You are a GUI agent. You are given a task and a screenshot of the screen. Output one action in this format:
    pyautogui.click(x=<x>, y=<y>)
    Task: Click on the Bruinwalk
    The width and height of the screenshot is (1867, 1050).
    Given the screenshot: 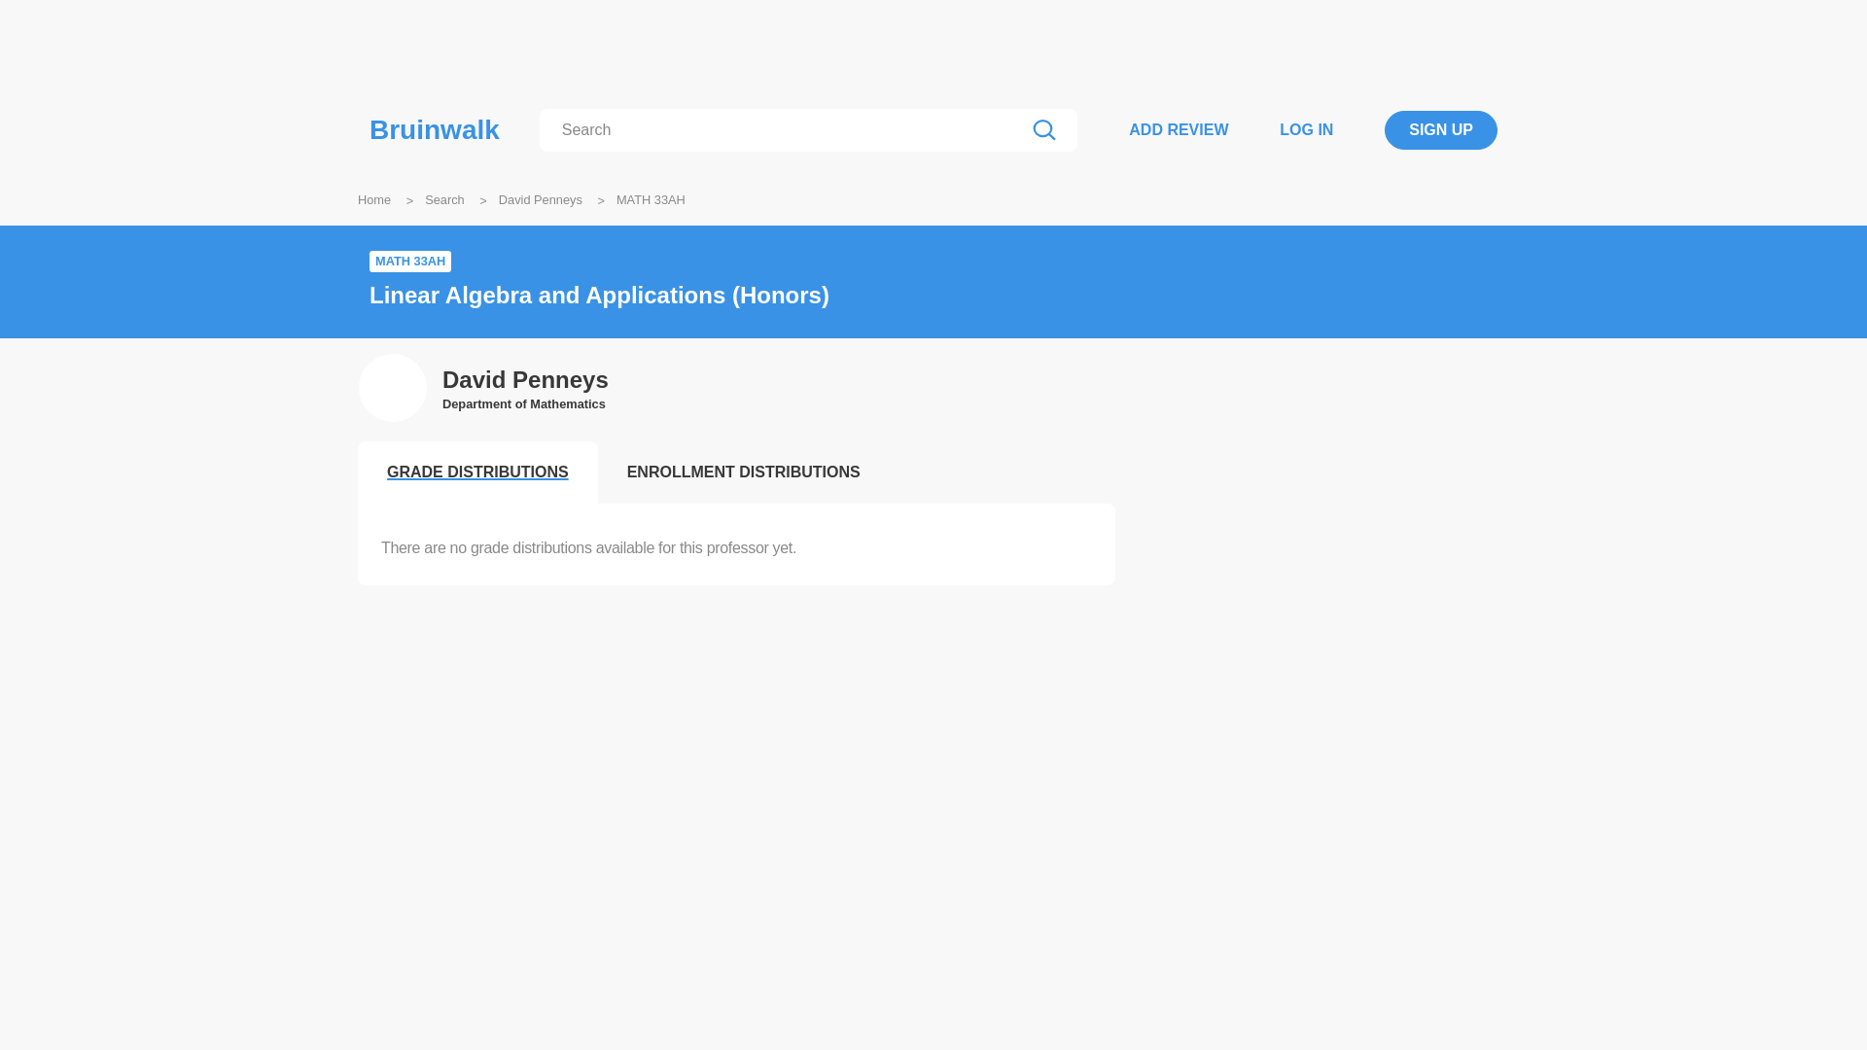 What is the action you would take?
    pyautogui.click(x=435, y=130)
    